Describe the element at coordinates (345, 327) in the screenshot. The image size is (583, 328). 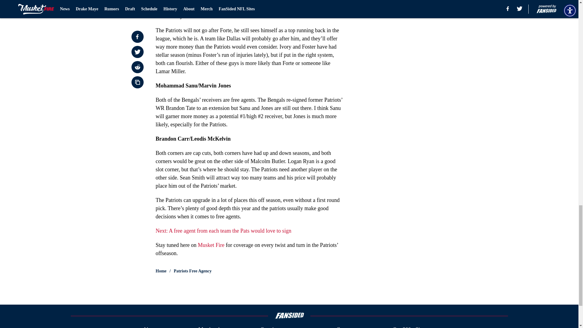
I see `Contact` at that location.